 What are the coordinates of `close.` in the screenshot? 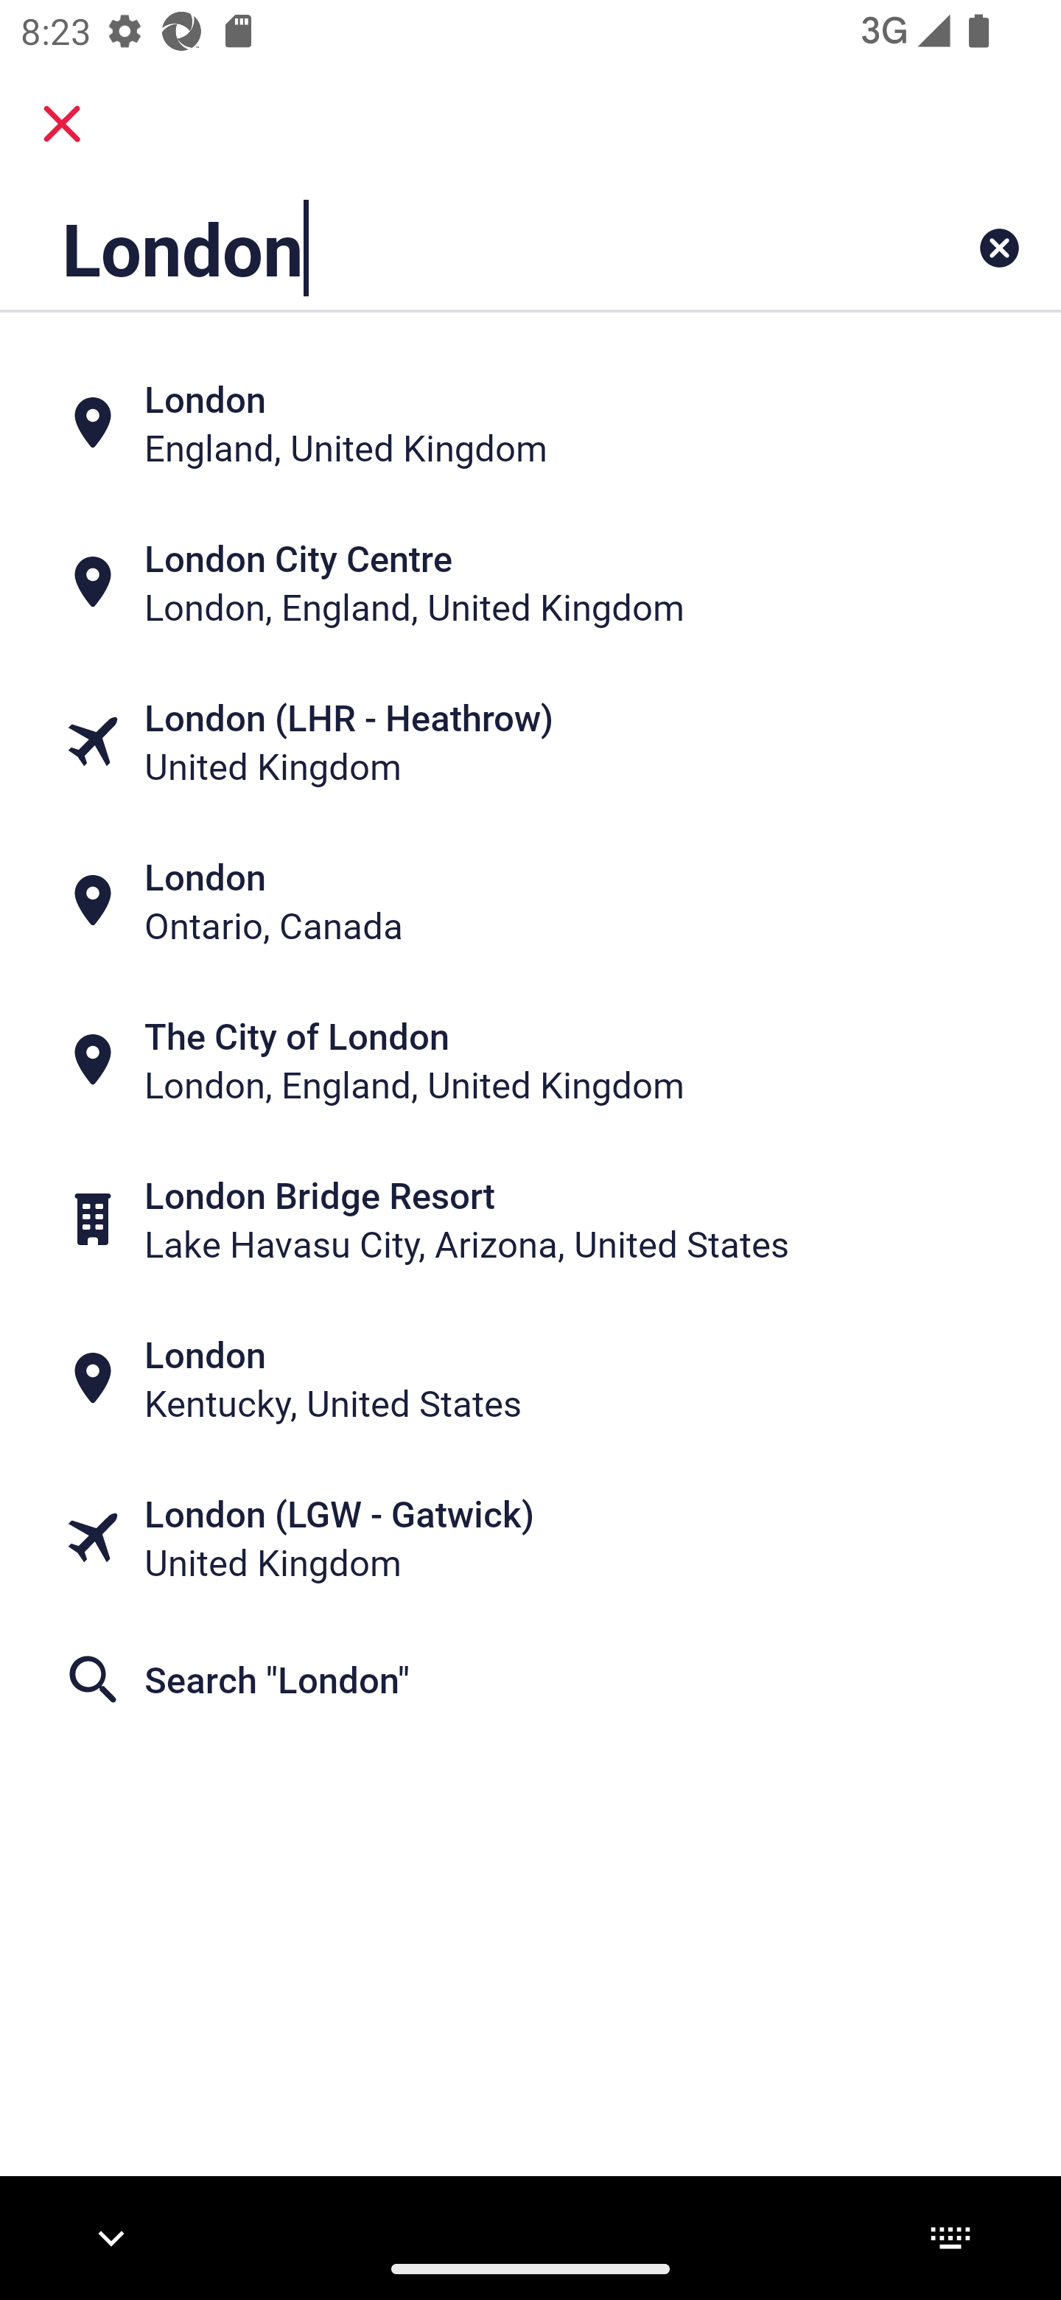 It's located at (62, 124).